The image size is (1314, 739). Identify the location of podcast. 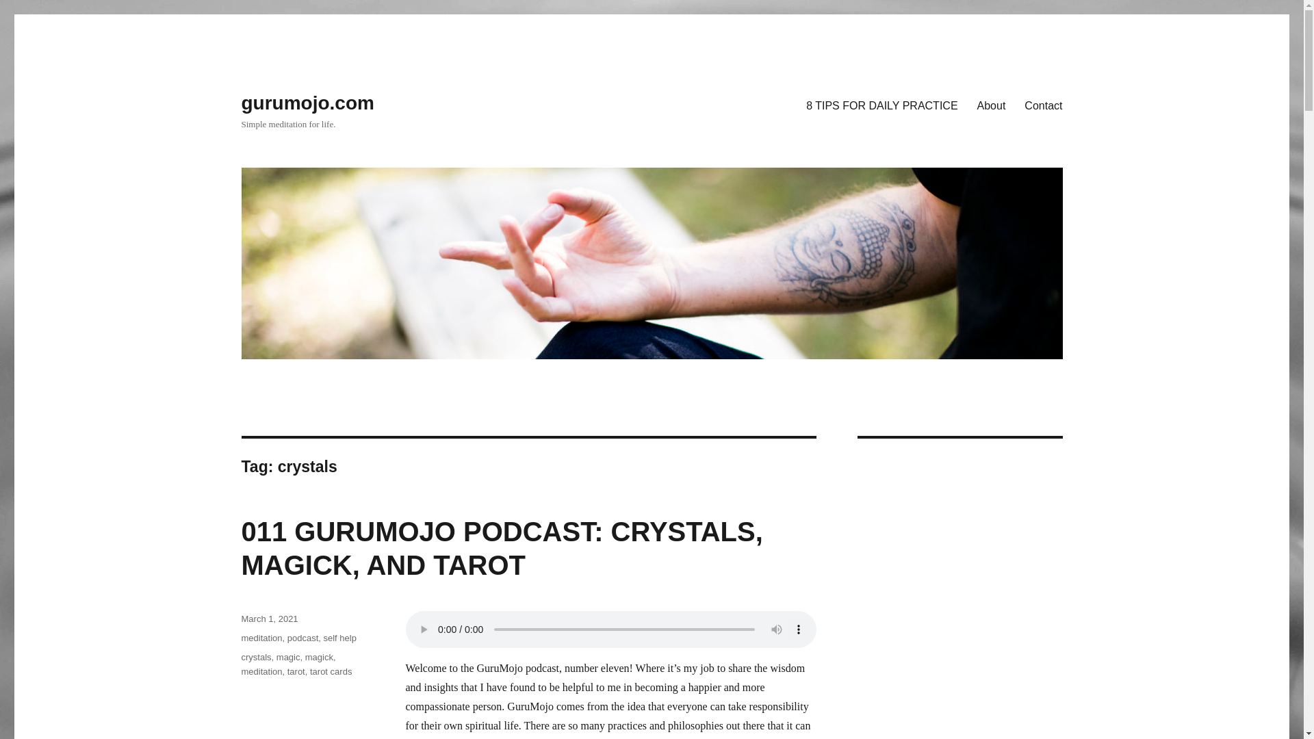
(303, 638).